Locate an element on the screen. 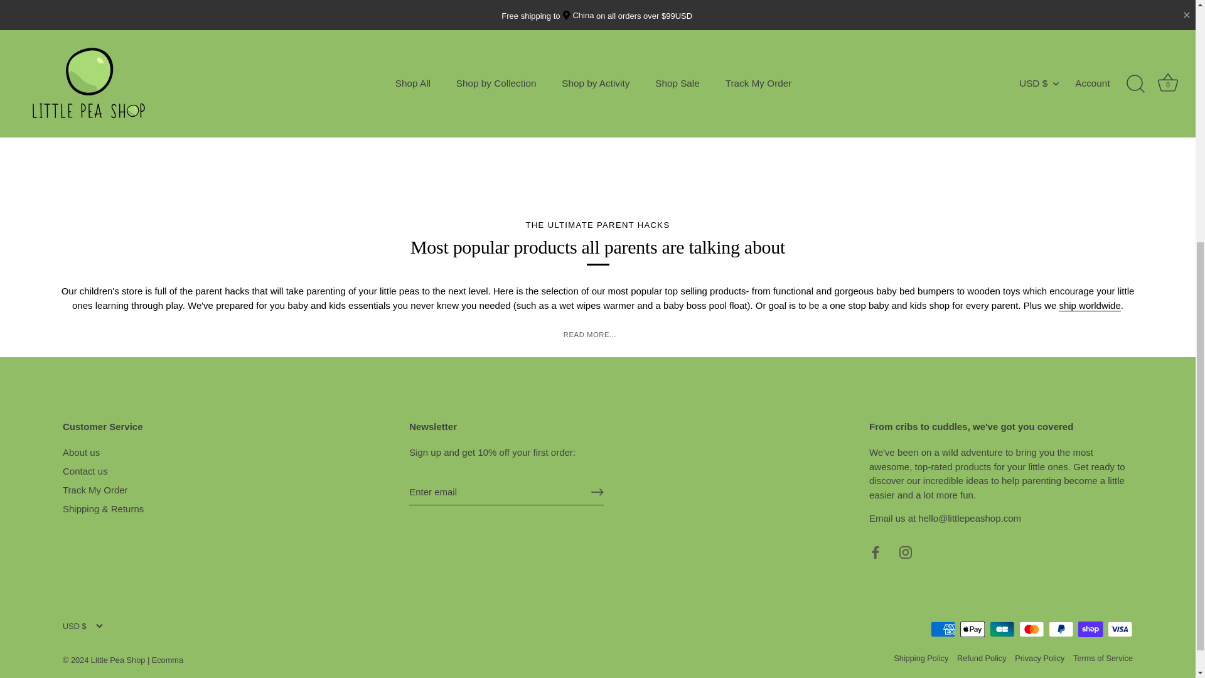  Ocean is located at coordinates (305, 41).